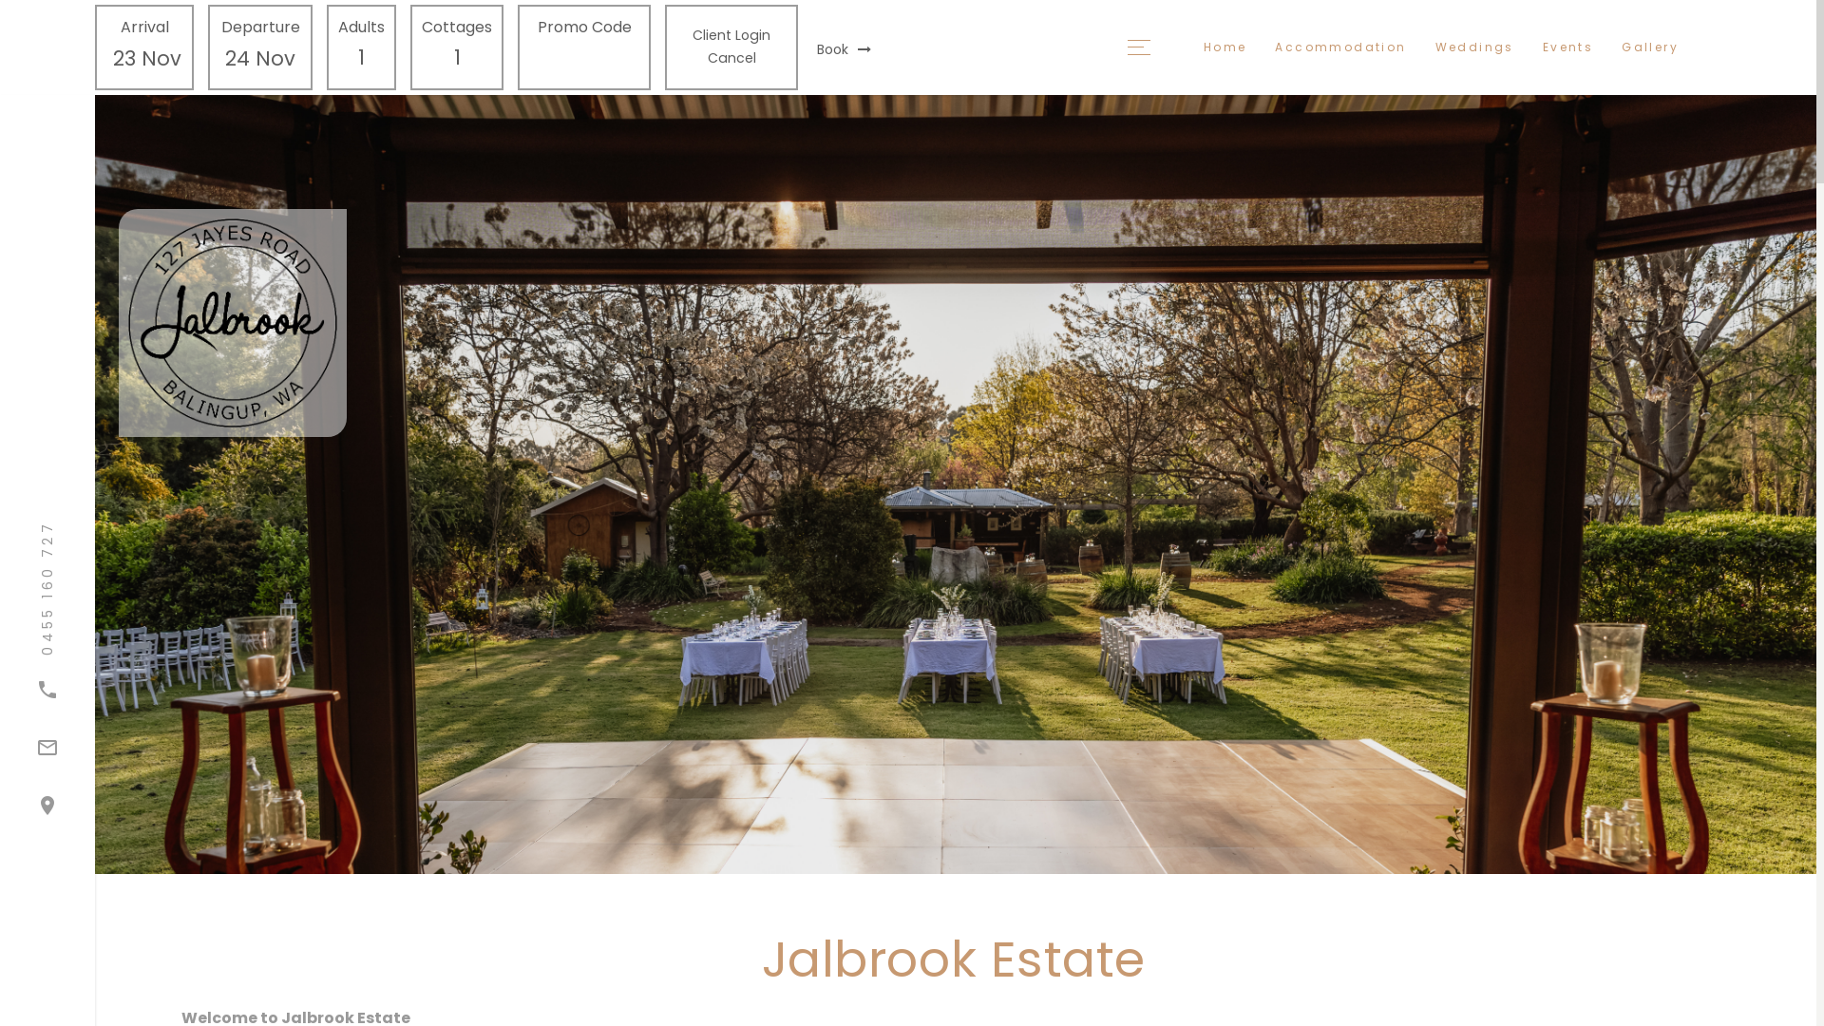 The image size is (1824, 1026). What do you see at coordinates (1340, 47) in the screenshot?
I see `Accommodation` at bounding box center [1340, 47].